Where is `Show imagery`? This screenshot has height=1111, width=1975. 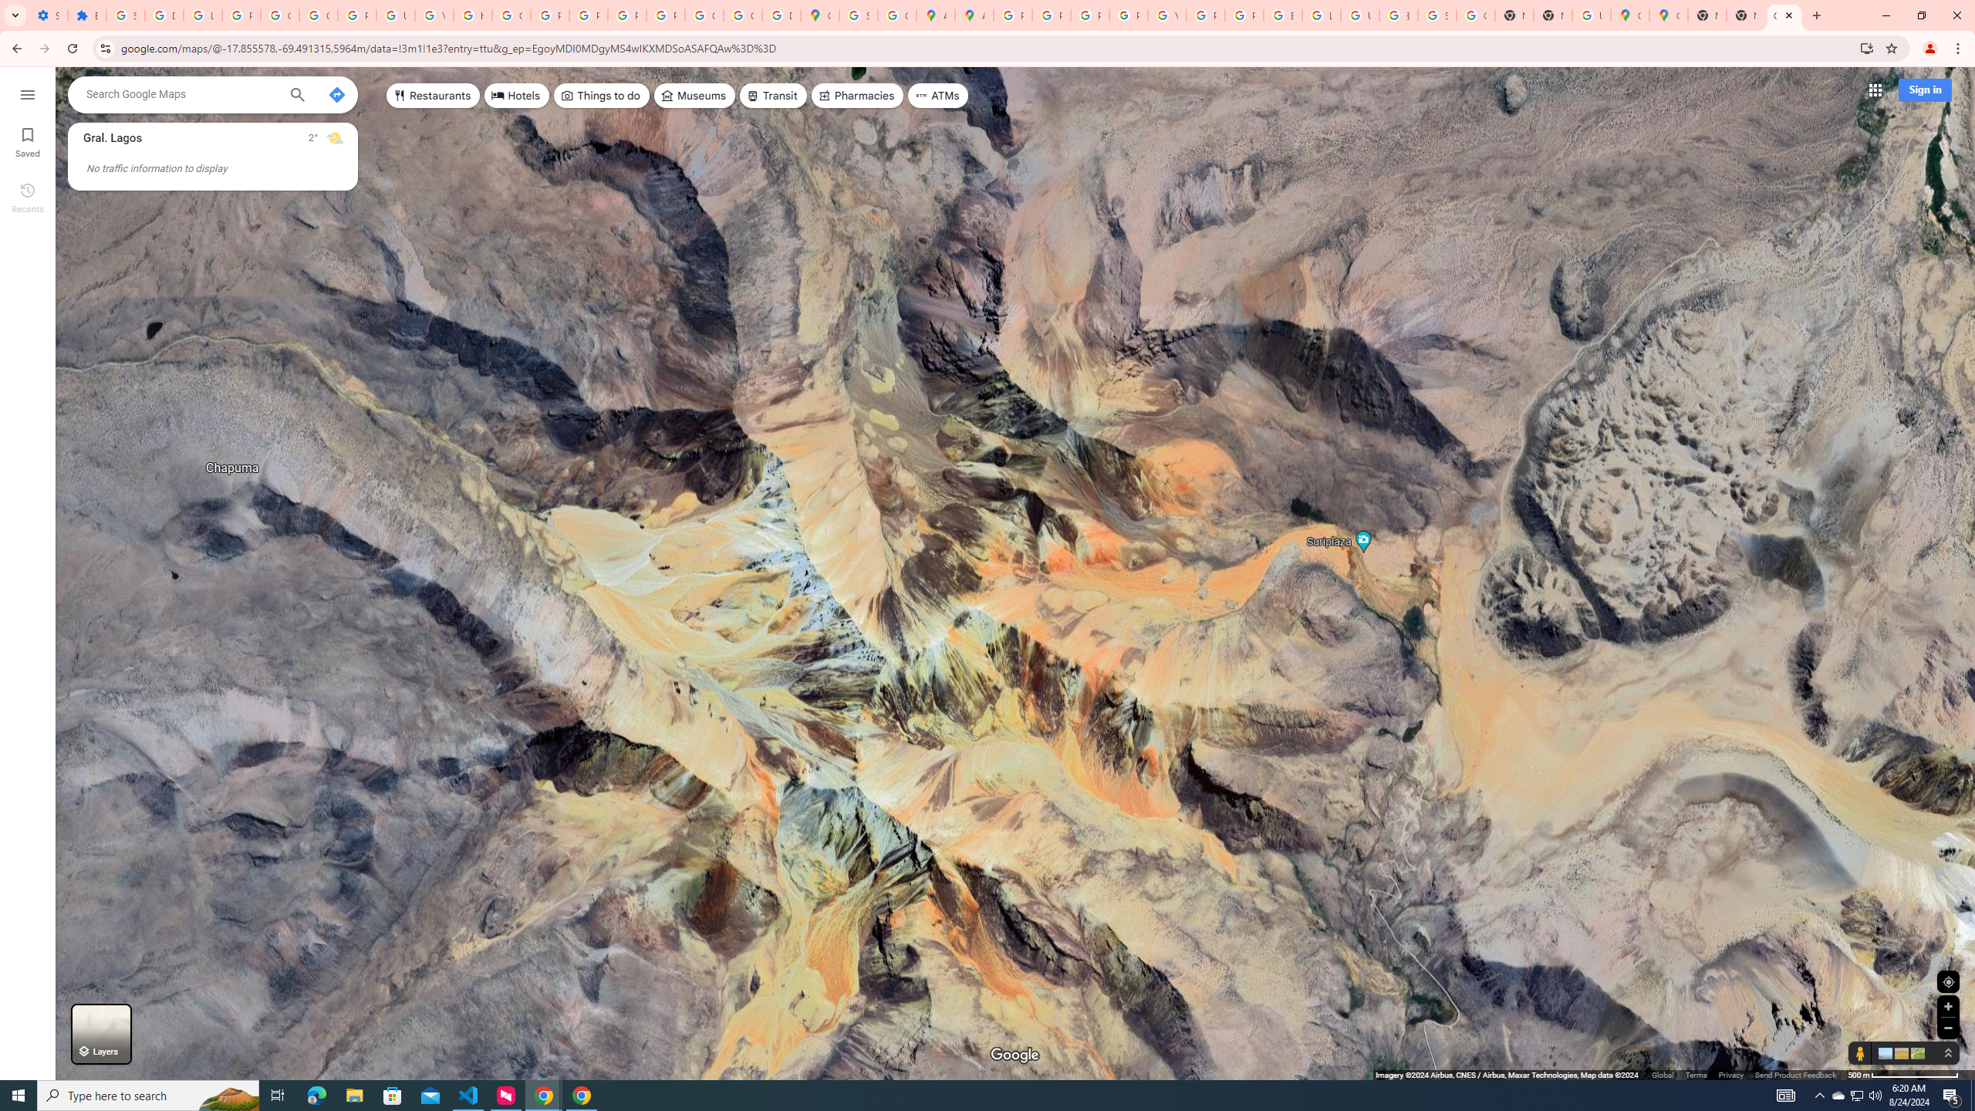
Show imagery is located at coordinates (1915, 1052).